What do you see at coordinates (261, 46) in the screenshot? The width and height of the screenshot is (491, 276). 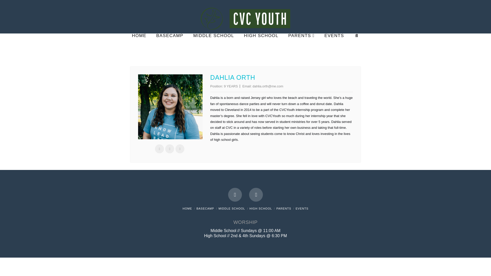 I see `HIGH SCHOOL` at bounding box center [261, 46].